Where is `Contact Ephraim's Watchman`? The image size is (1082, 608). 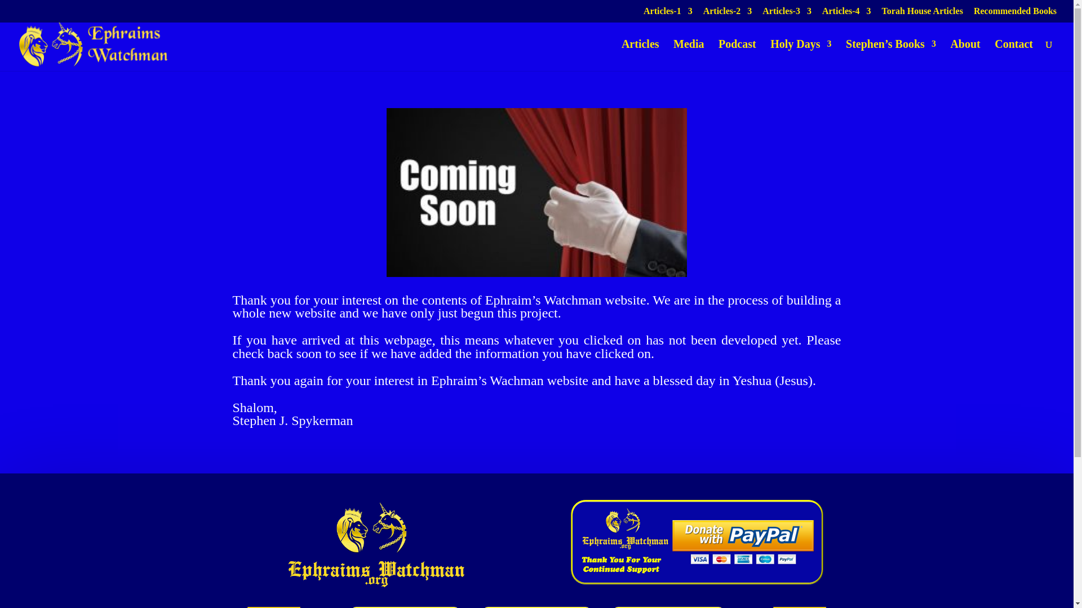 Contact Ephraim's Watchman is located at coordinates (800, 607).